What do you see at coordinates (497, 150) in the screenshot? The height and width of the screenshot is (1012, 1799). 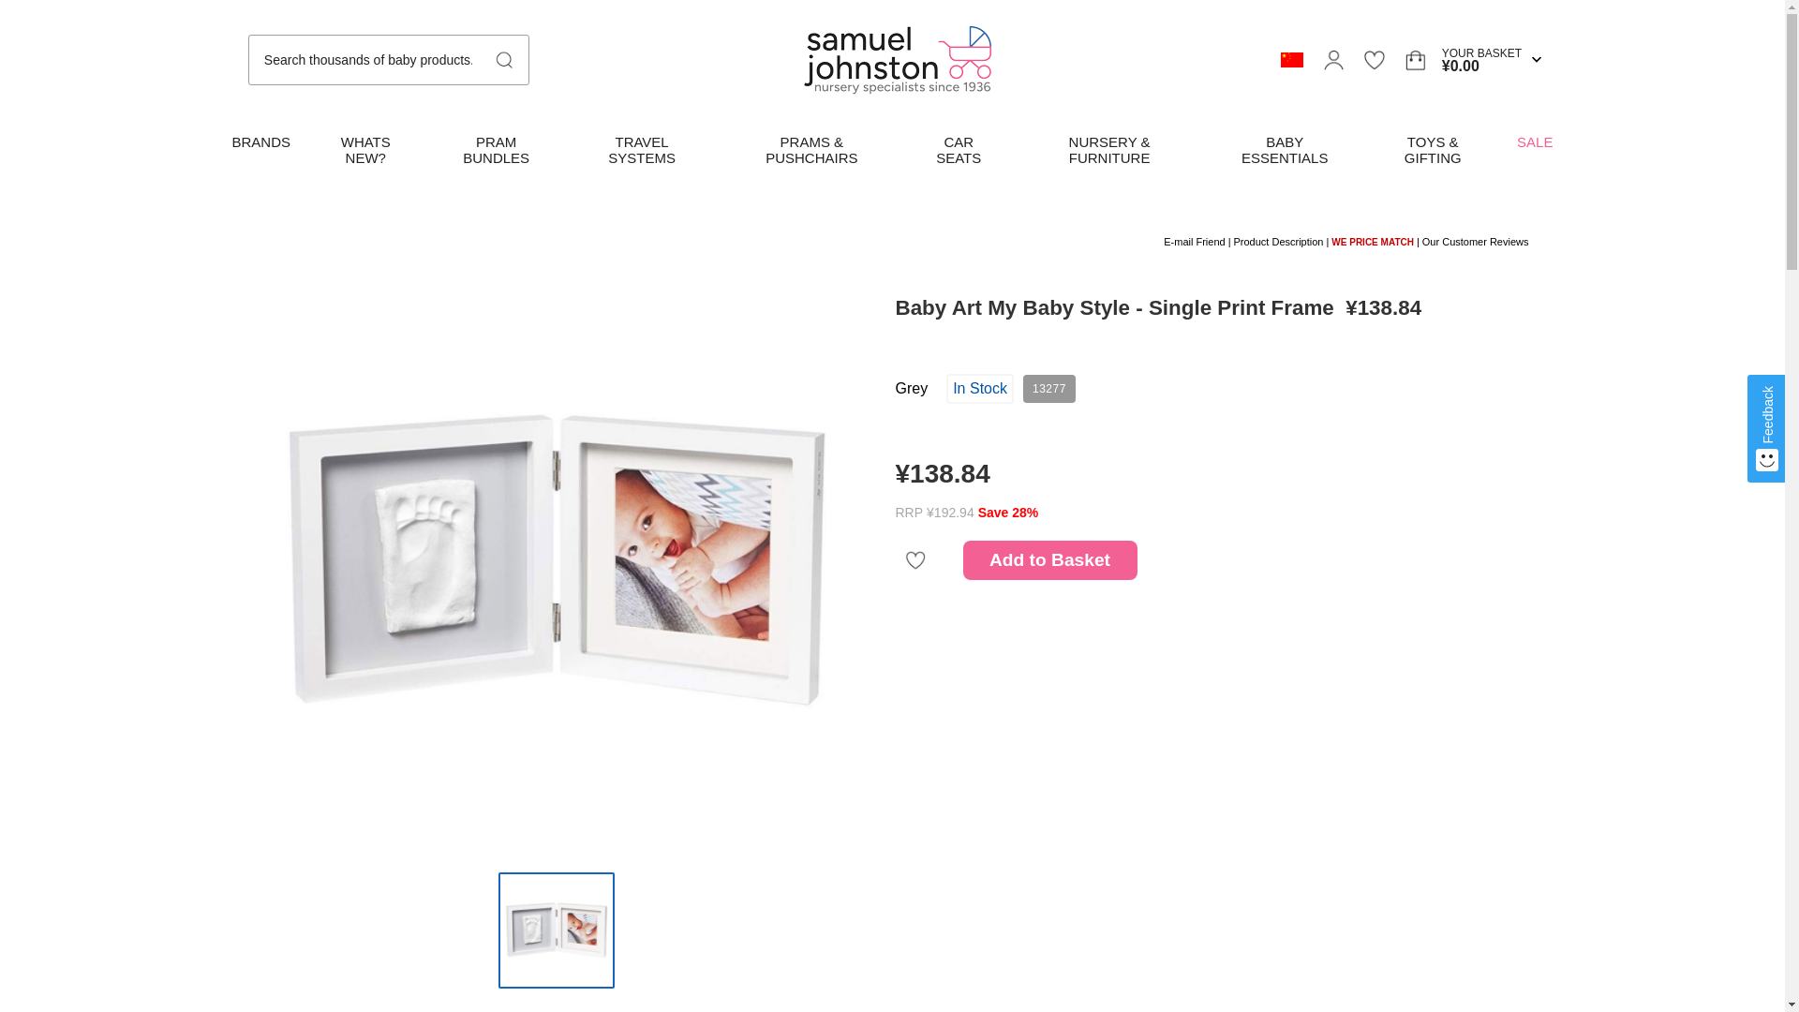 I see `PRAM BUNDLES` at bounding box center [497, 150].